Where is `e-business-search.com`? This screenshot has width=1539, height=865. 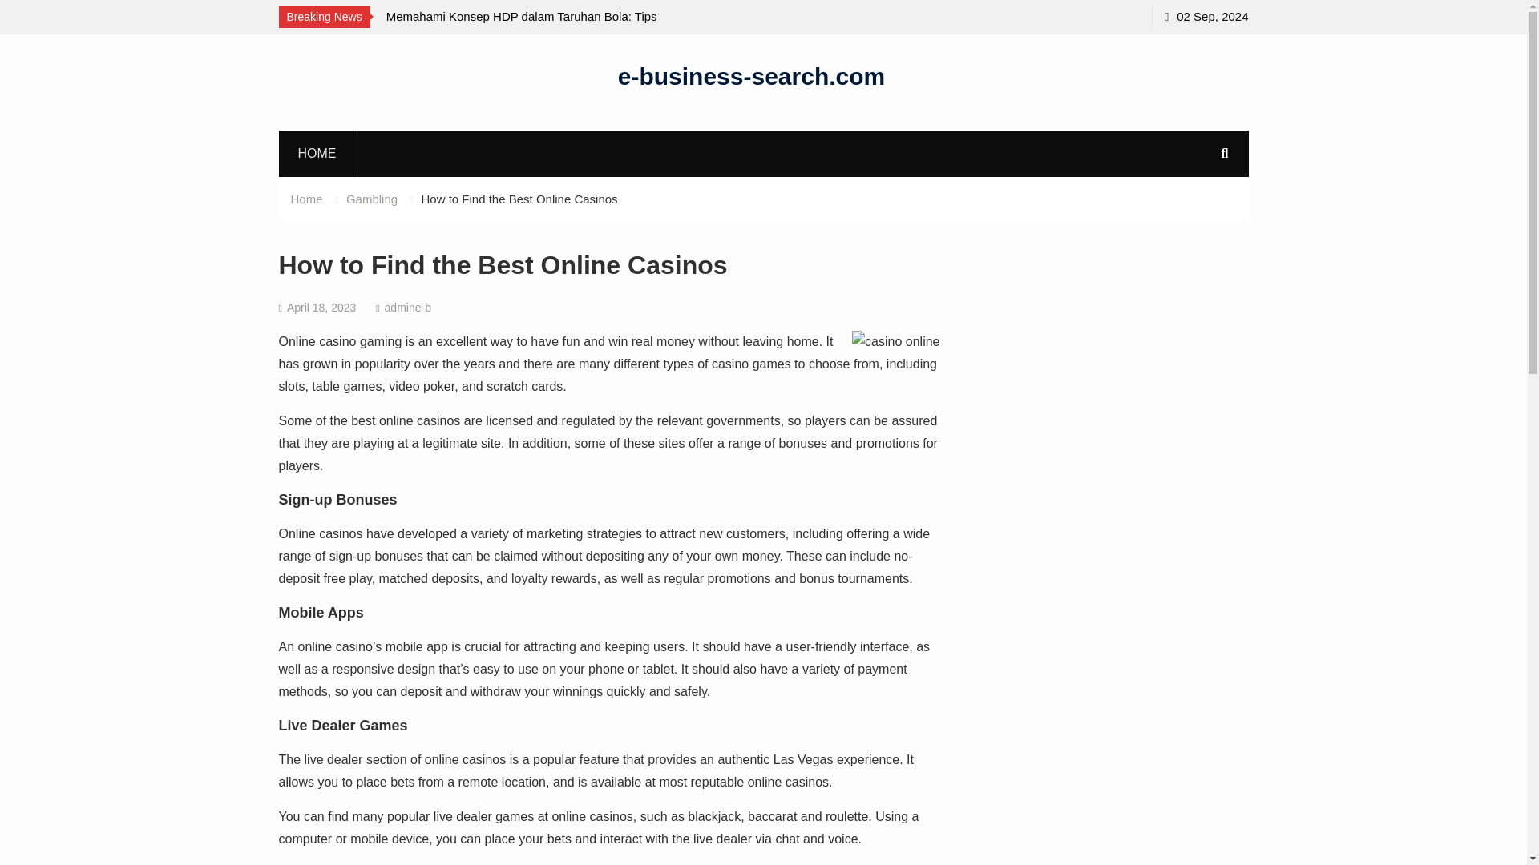 e-business-search.com is located at coordinates (752, 75).